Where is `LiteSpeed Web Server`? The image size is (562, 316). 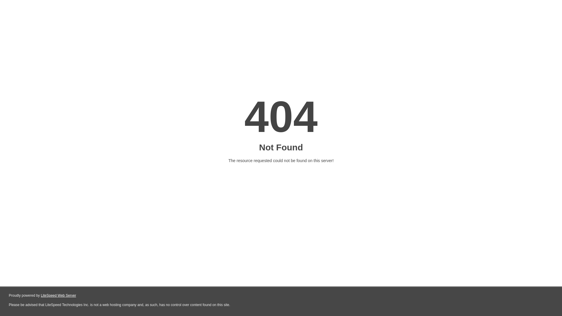
LiteSpeed Web Server is located at coordinates (59, 296).